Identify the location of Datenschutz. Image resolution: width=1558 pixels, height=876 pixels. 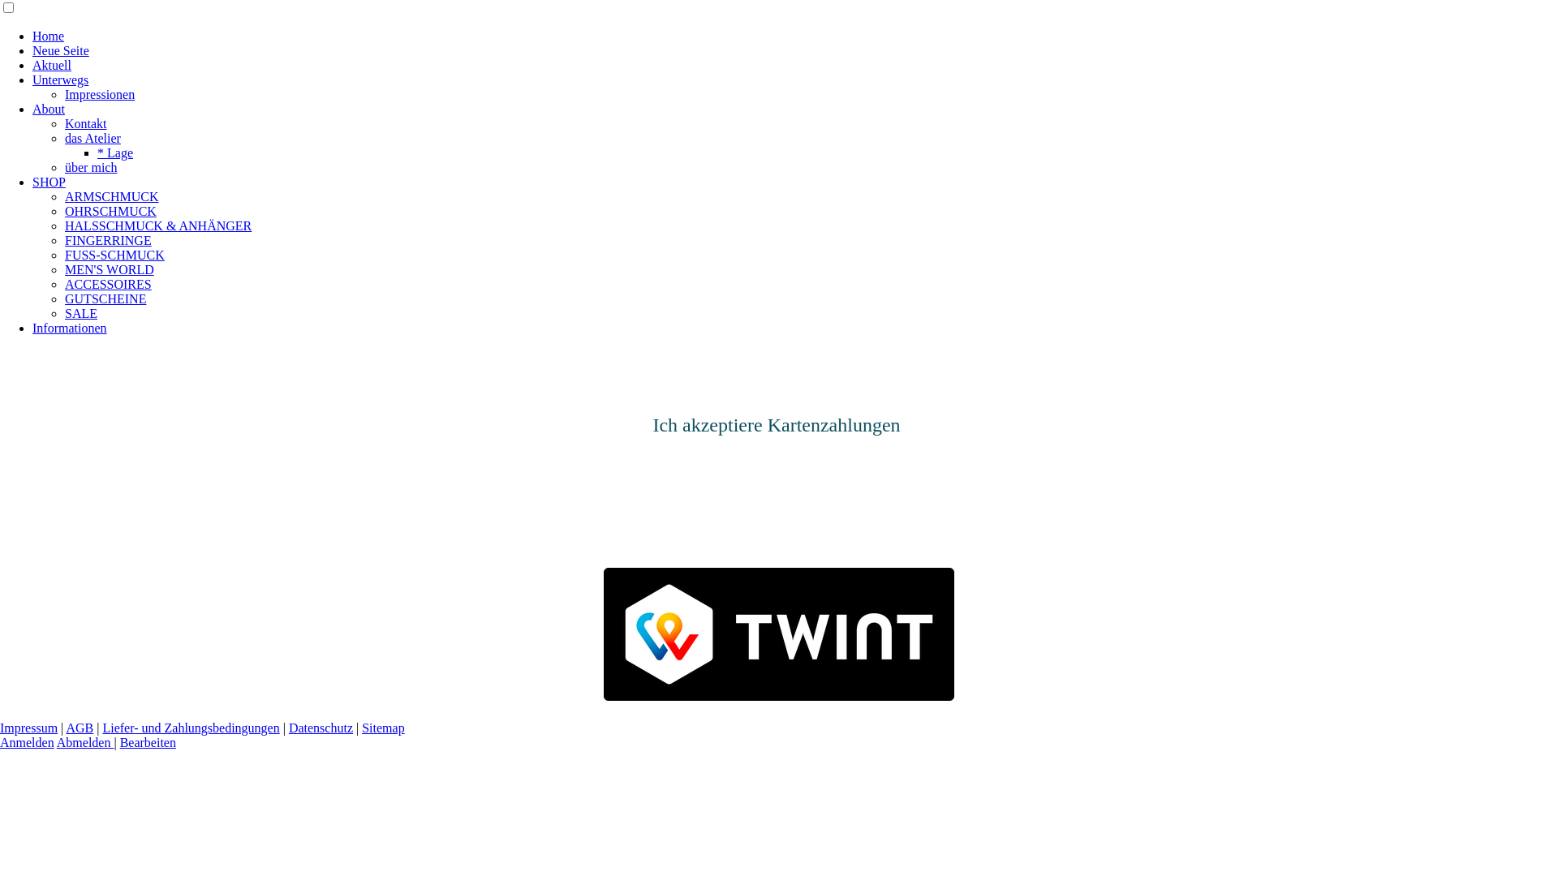
(321, 728).